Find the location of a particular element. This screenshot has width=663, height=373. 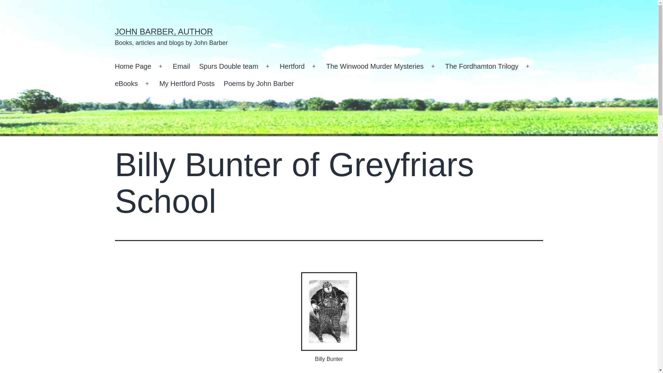

Hertford is located at coordinates (292, 66).